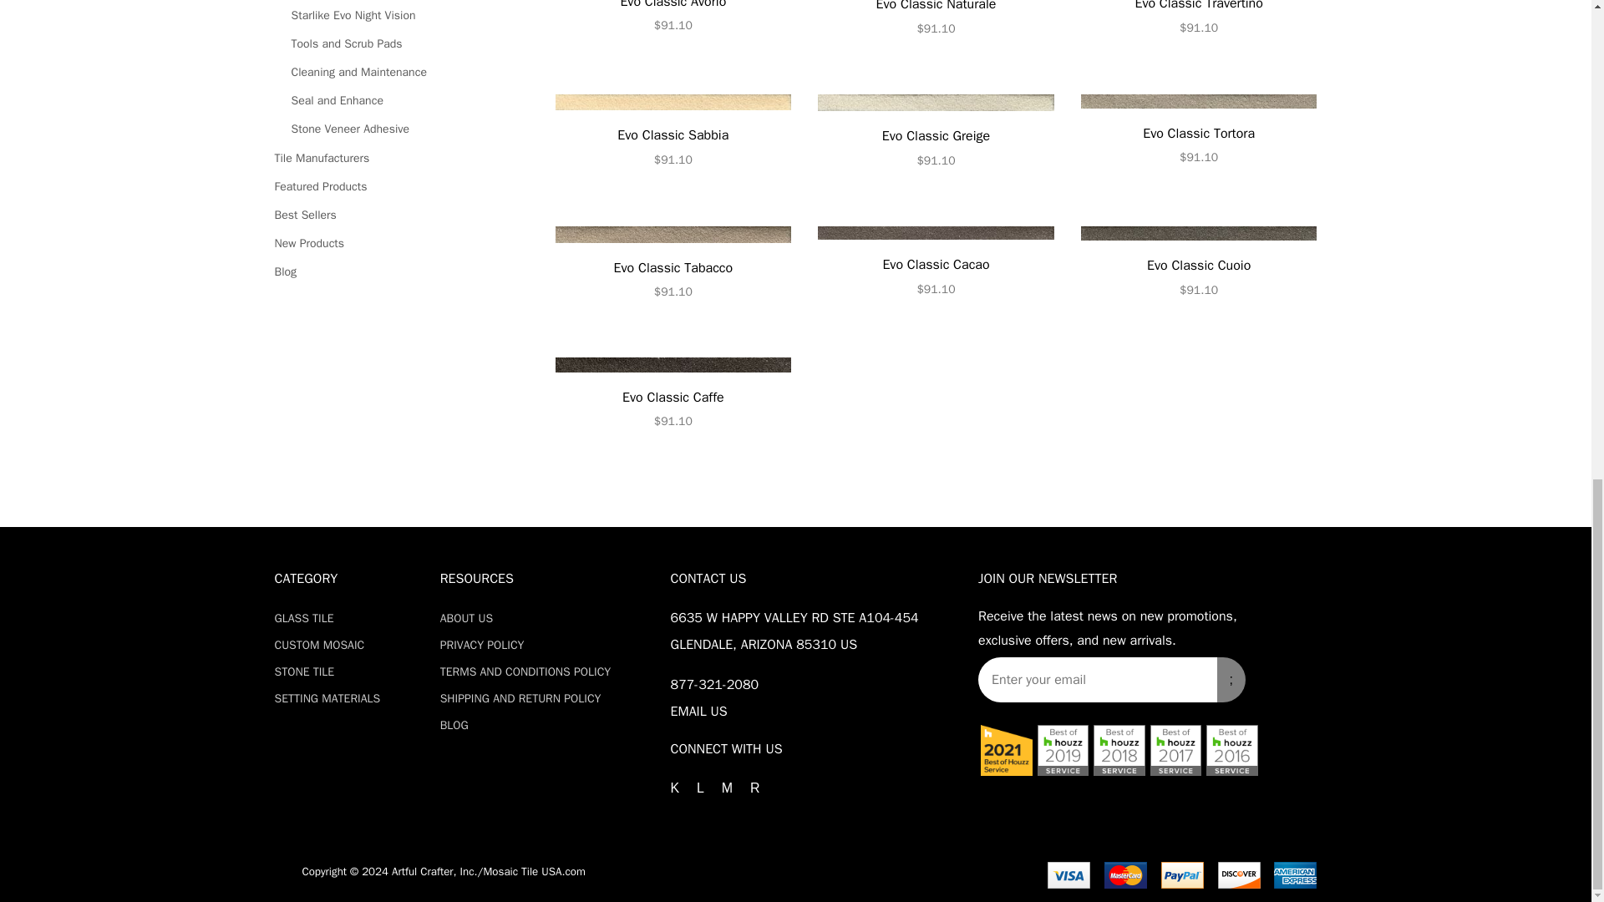 Image resolution: width=1604 pixels, height=902 pixels. What do you see at coordinates (673, 18) in the screenshot?
I see `Evo Classic Avorio` at bounding box center [673, 18].